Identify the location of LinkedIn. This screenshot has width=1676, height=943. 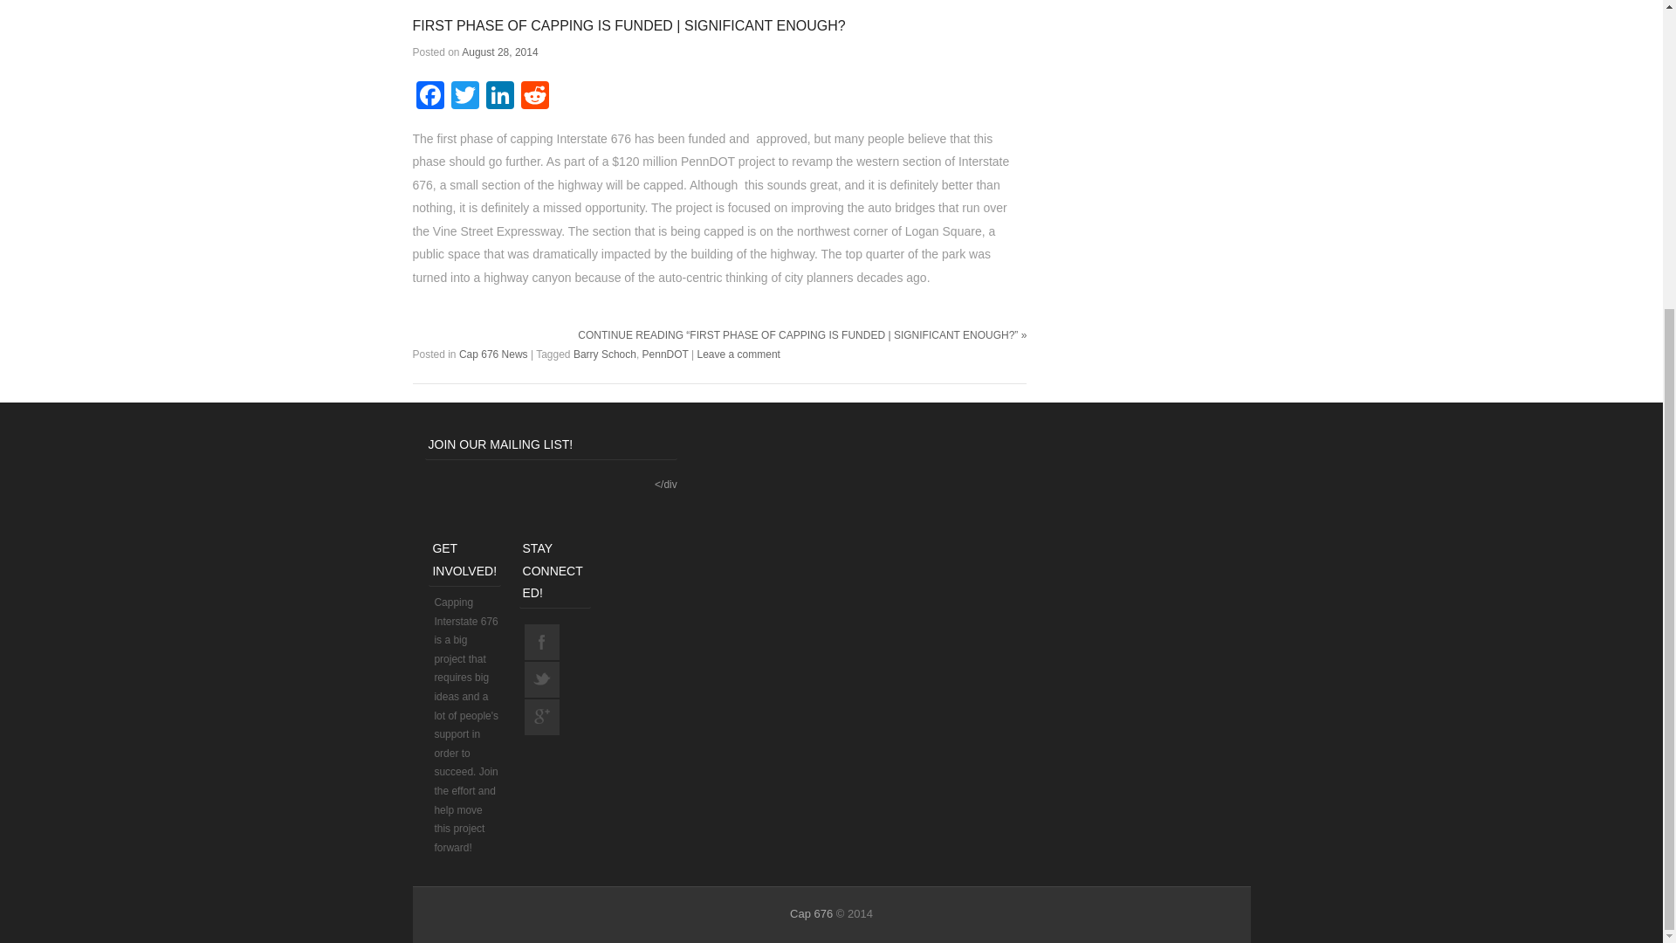
(499, 96).